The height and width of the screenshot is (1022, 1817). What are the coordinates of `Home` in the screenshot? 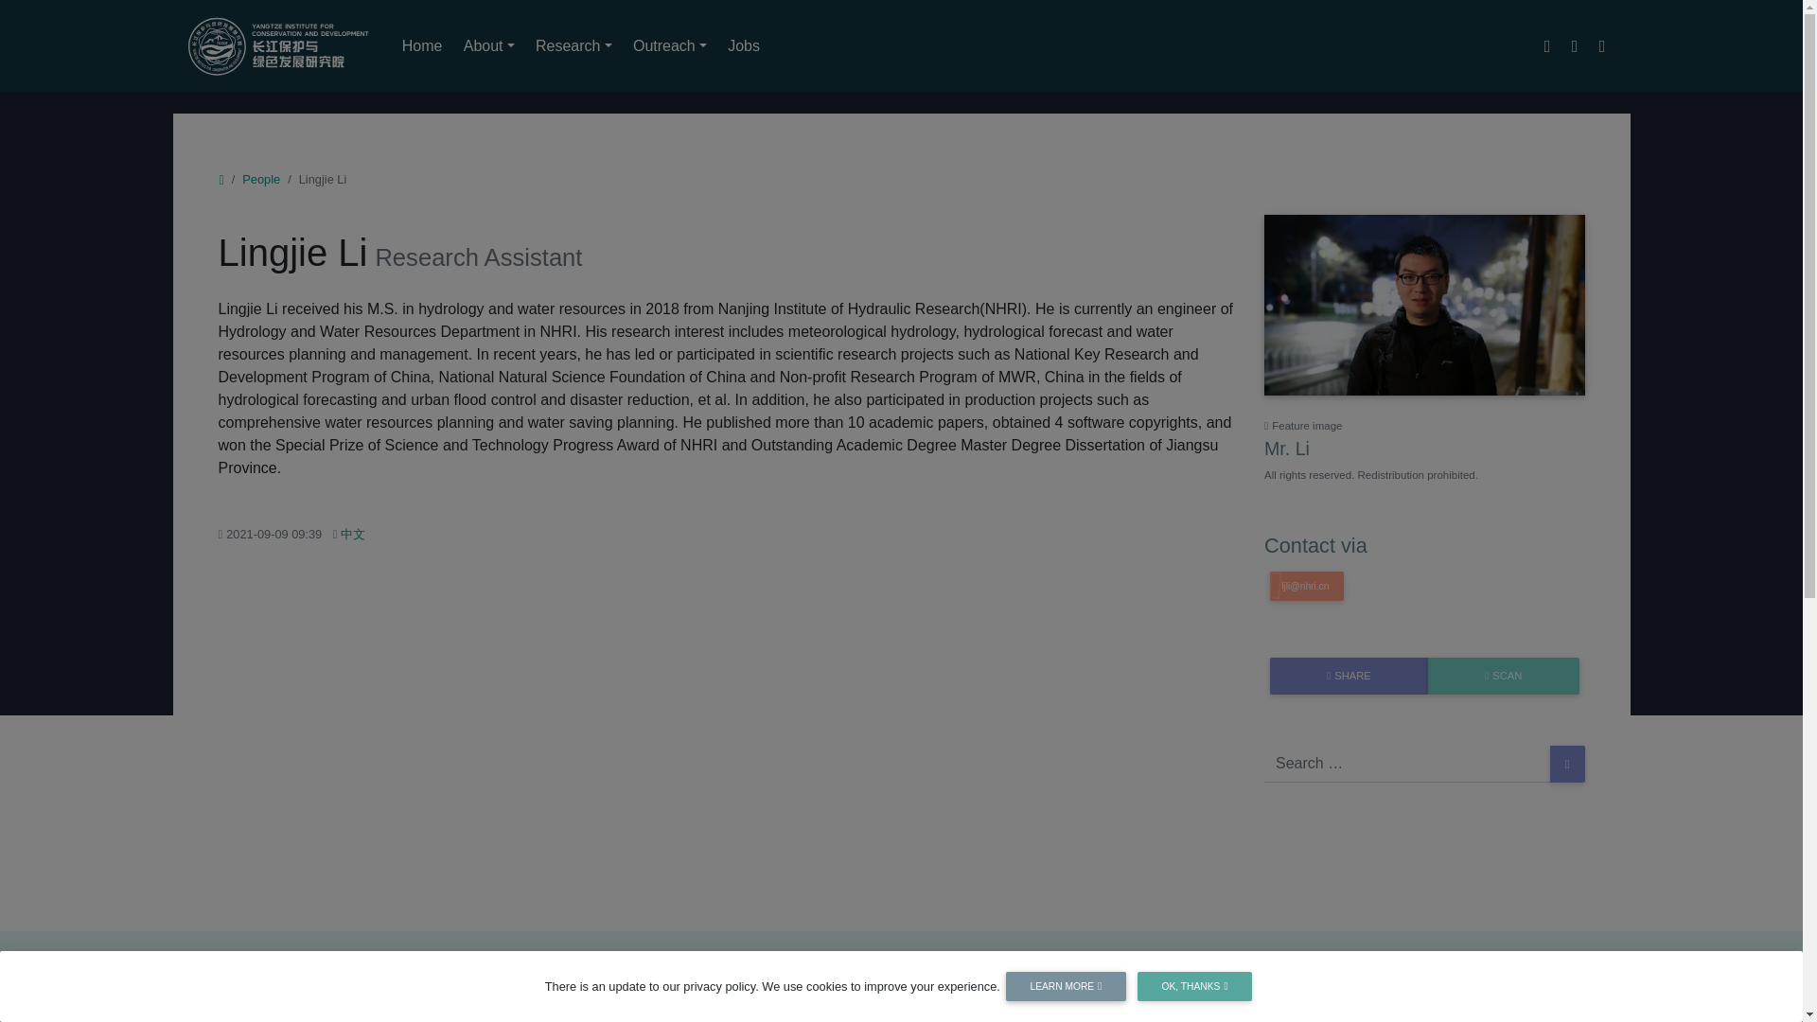 It's located at (422, 46).